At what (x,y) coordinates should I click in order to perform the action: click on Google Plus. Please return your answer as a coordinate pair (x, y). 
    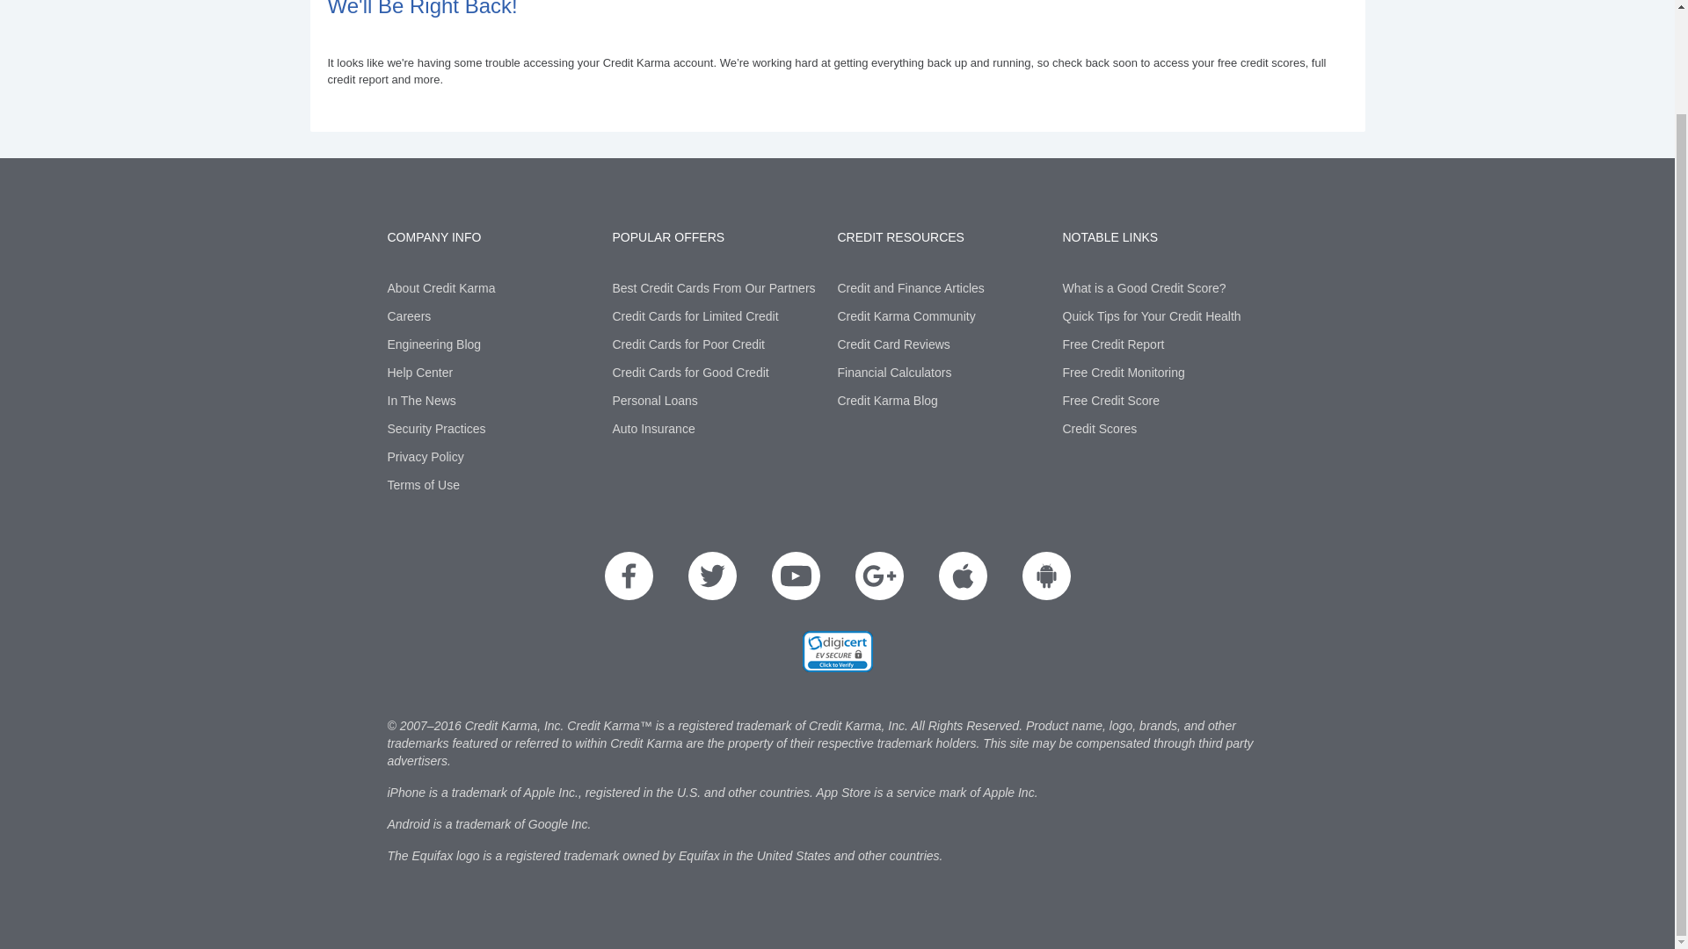
    Looking at the image, I should click on (878, 575).